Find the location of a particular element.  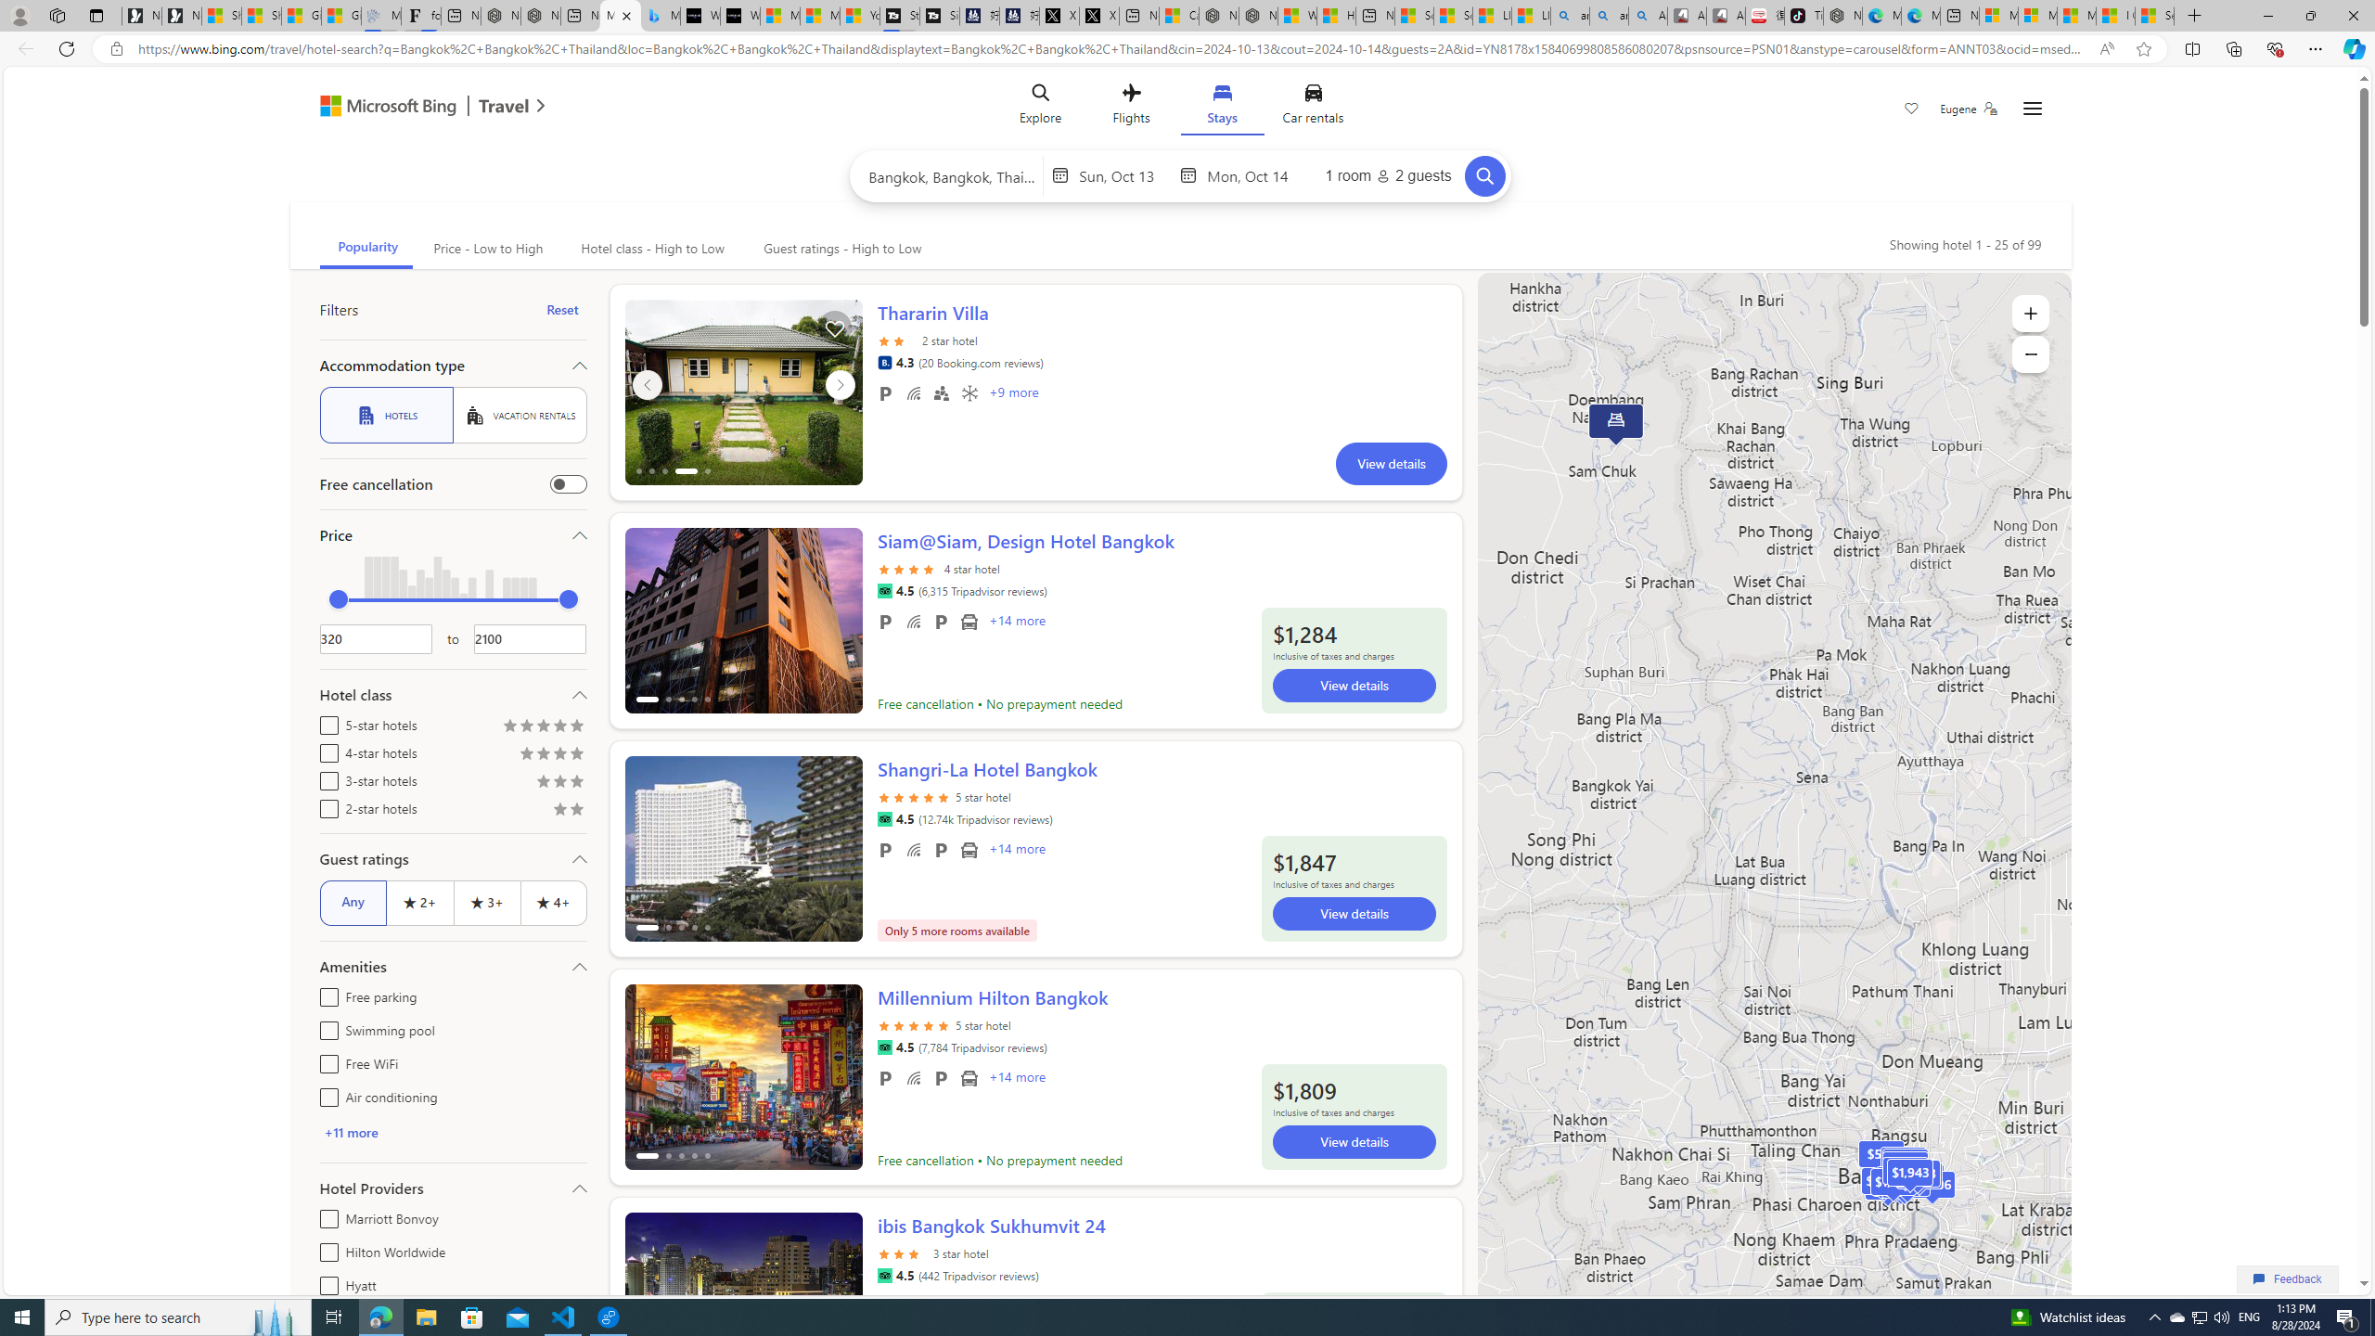

Free WiFi is located at coordinates (325, 1061).